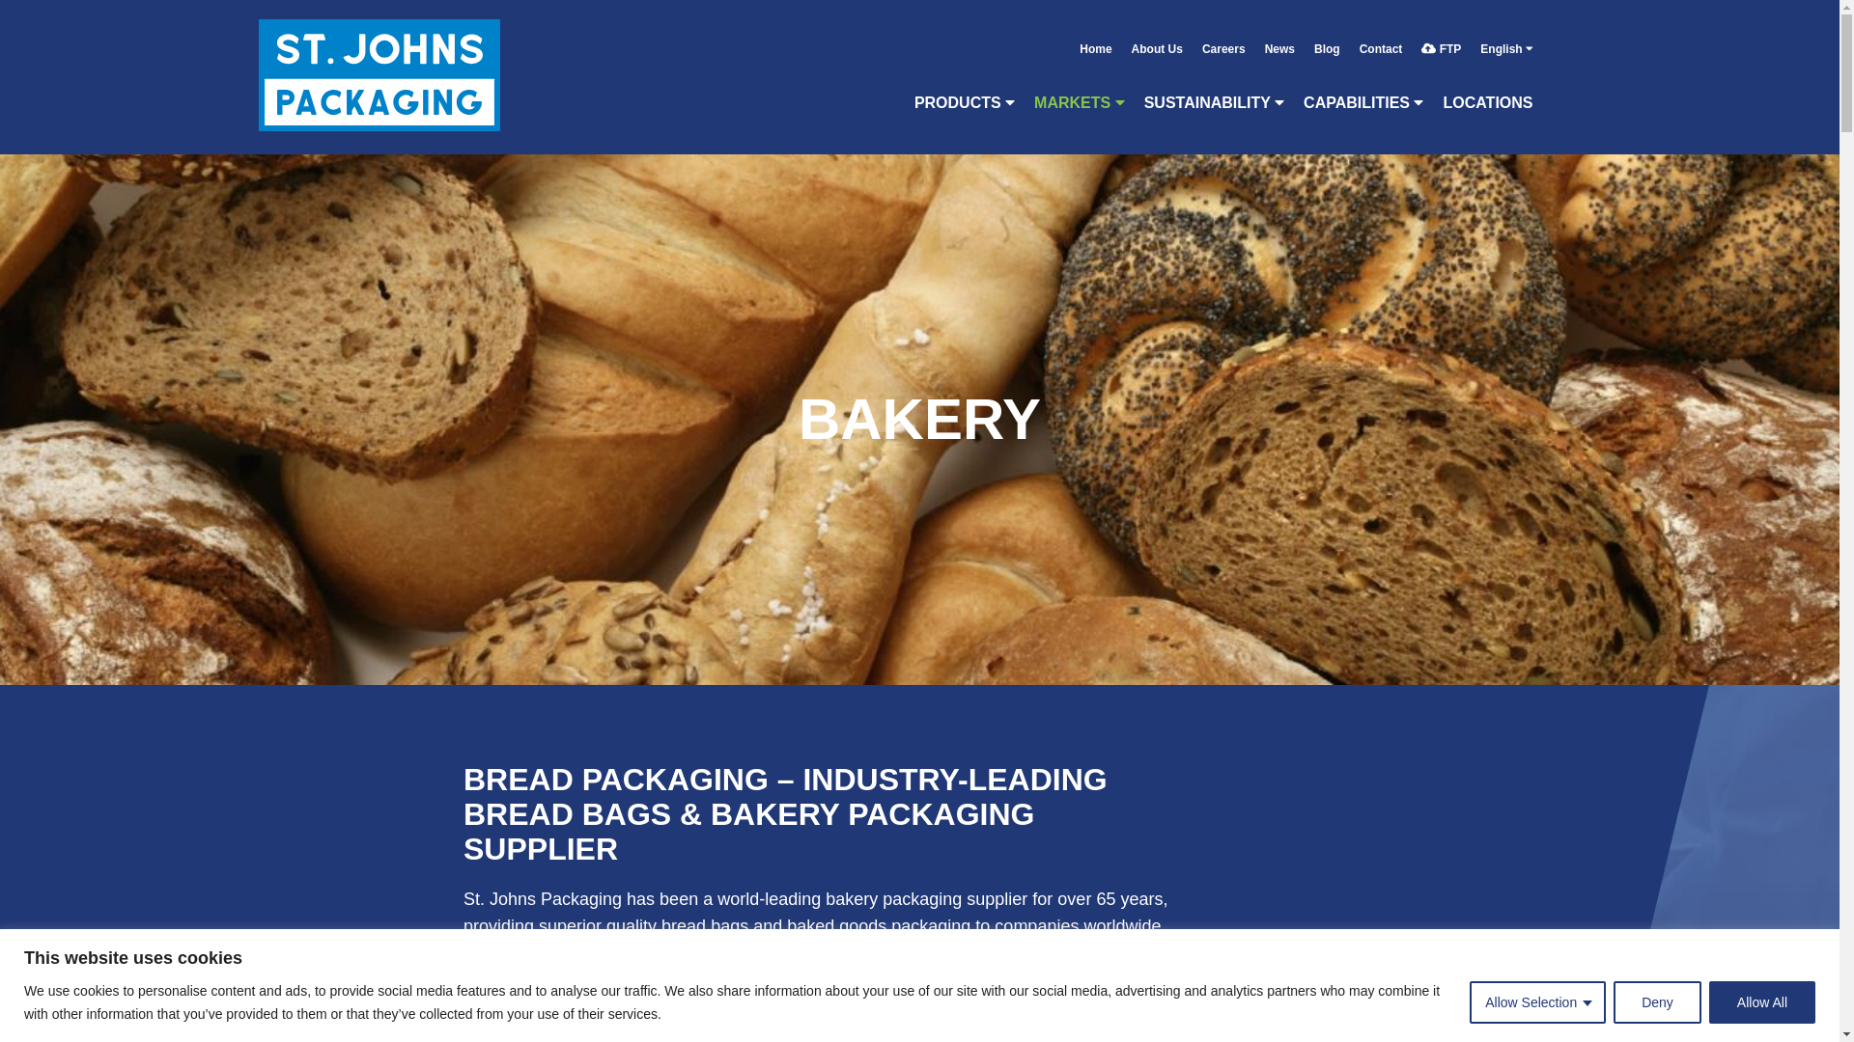 The image size is (1854, 1042). I want to click on FTP, so click(1441, 58).